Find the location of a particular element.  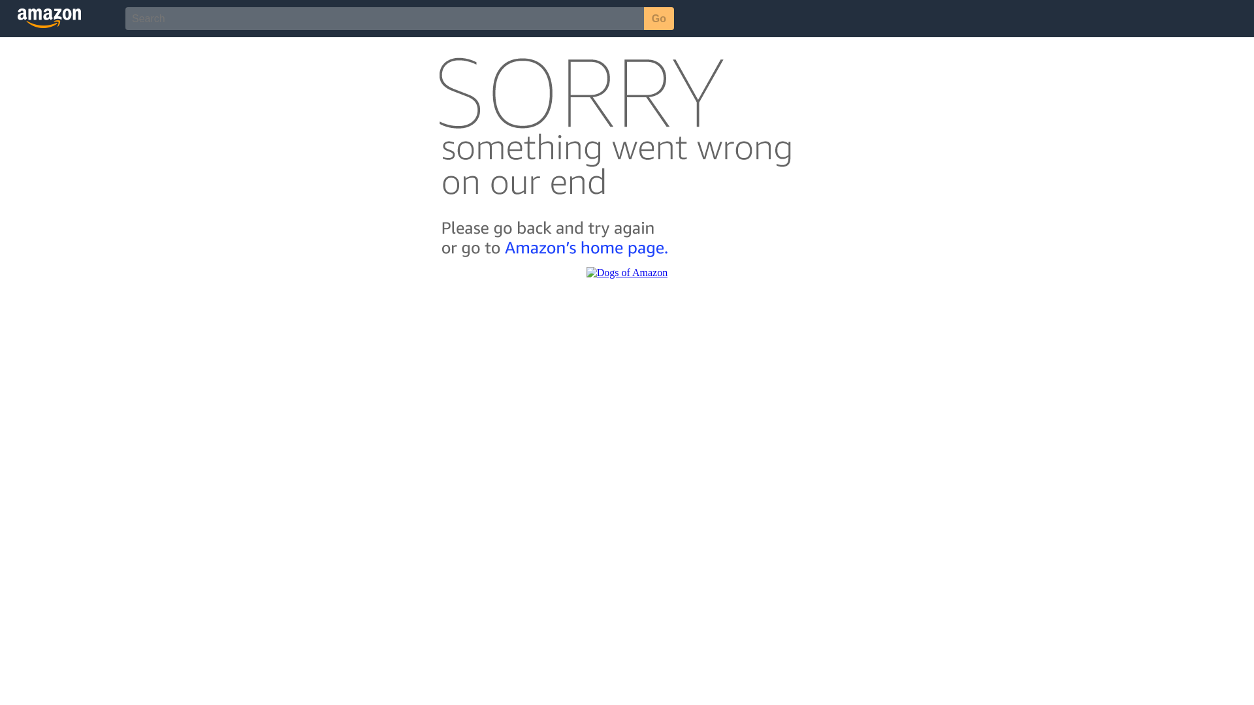

Go is located at coordinates (659, 18).